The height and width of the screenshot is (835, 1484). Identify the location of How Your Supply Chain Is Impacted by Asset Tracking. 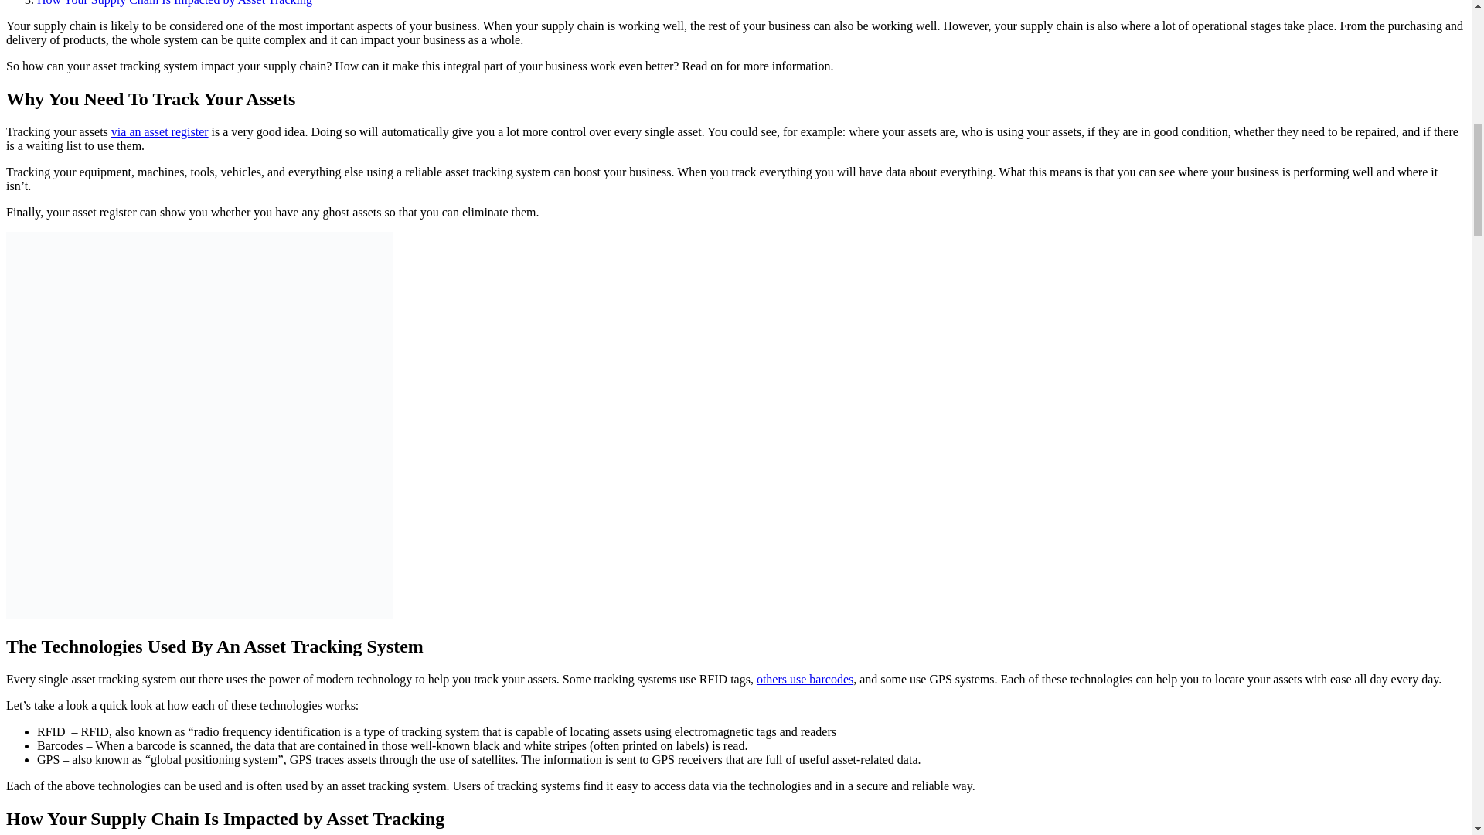
(175, 3).